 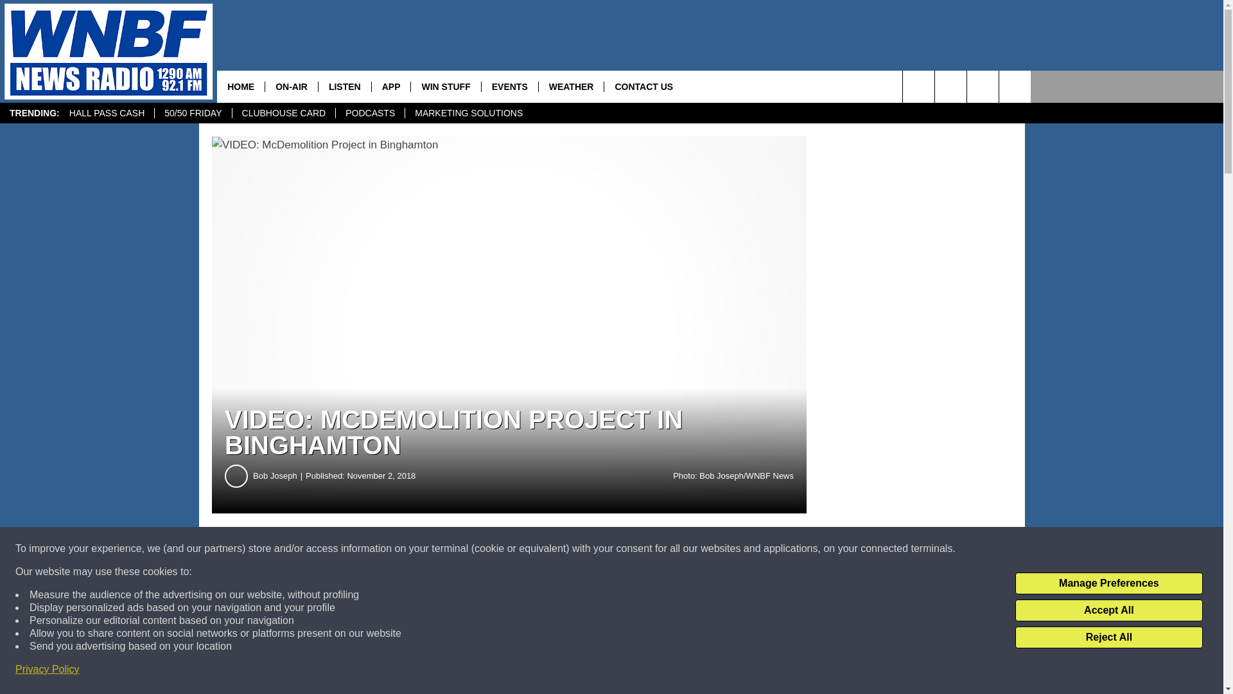 What do you see at coordinates (240, 86) in the screenshot?
I see `HOME` at bounding box center [240, 86].